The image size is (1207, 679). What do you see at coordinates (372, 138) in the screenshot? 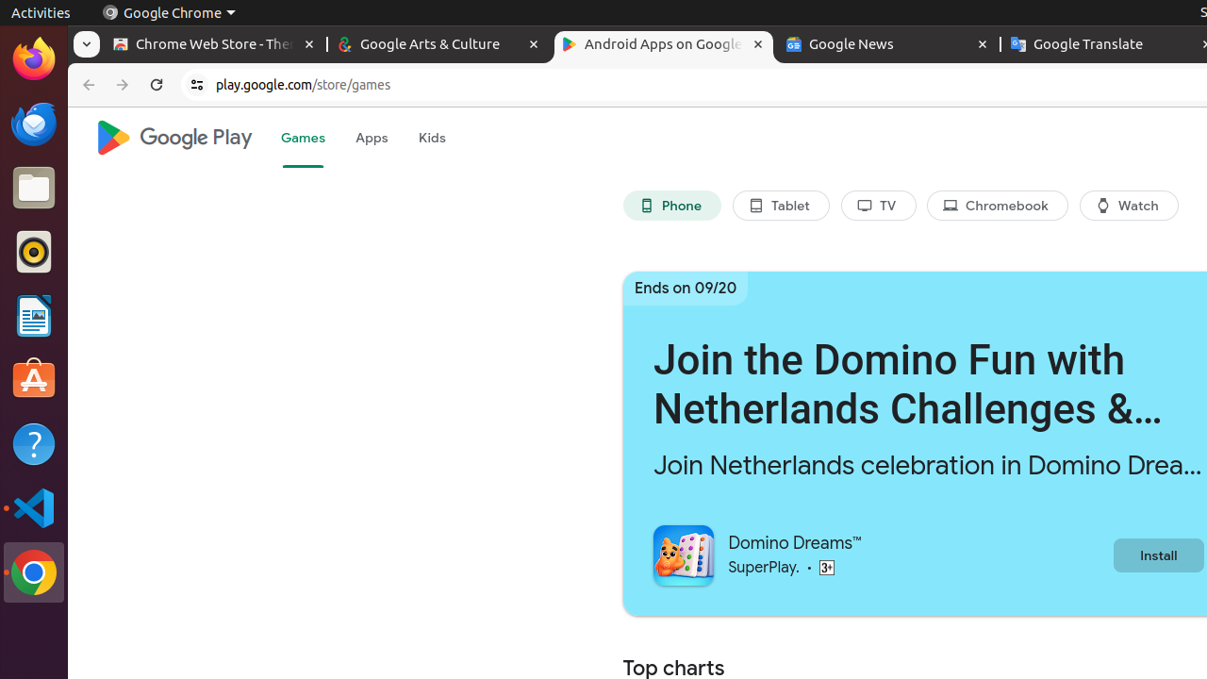
I see `Apps` at bounding box center [372, 138].